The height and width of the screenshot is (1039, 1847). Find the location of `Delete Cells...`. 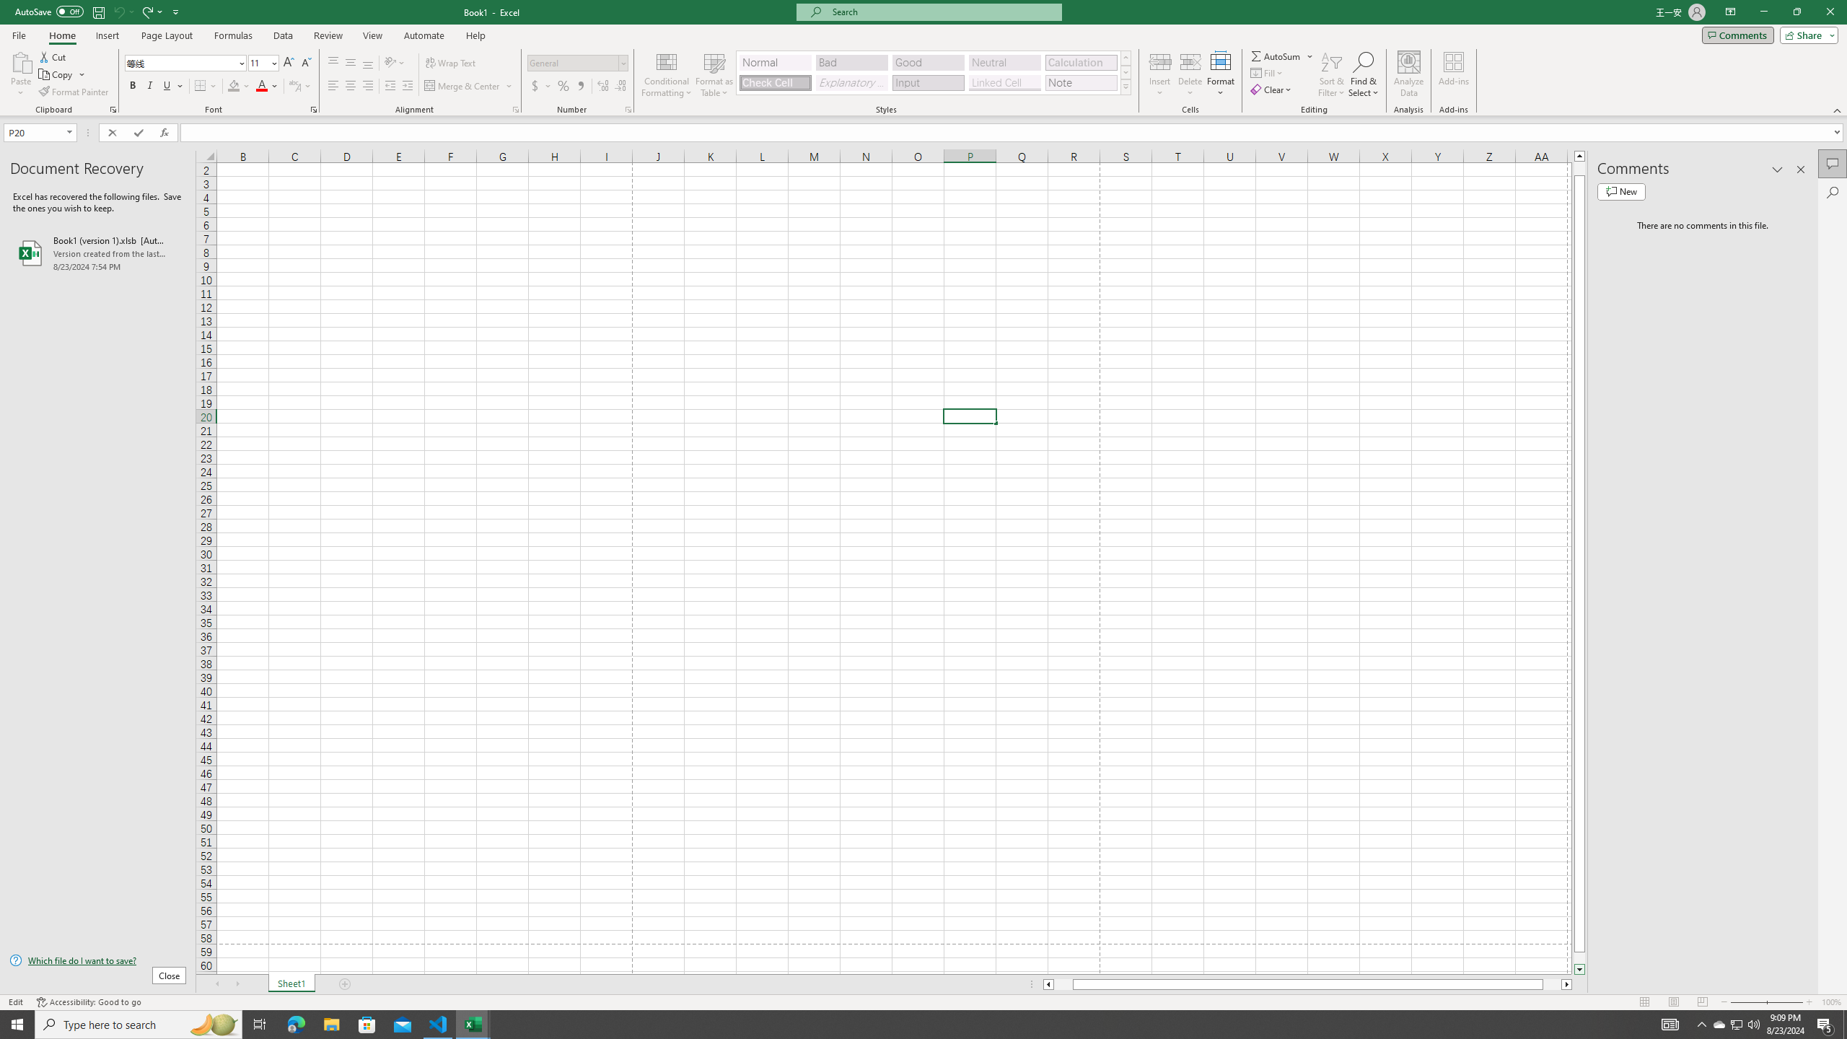

Delete Cells... is located at coordinates (1190, 61).